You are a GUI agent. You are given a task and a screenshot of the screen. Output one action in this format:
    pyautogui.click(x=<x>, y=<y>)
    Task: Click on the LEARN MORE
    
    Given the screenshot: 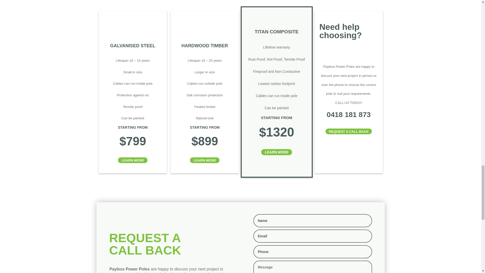 What is the action you would take?
    pyautogui.click(x=133, y=160)
    